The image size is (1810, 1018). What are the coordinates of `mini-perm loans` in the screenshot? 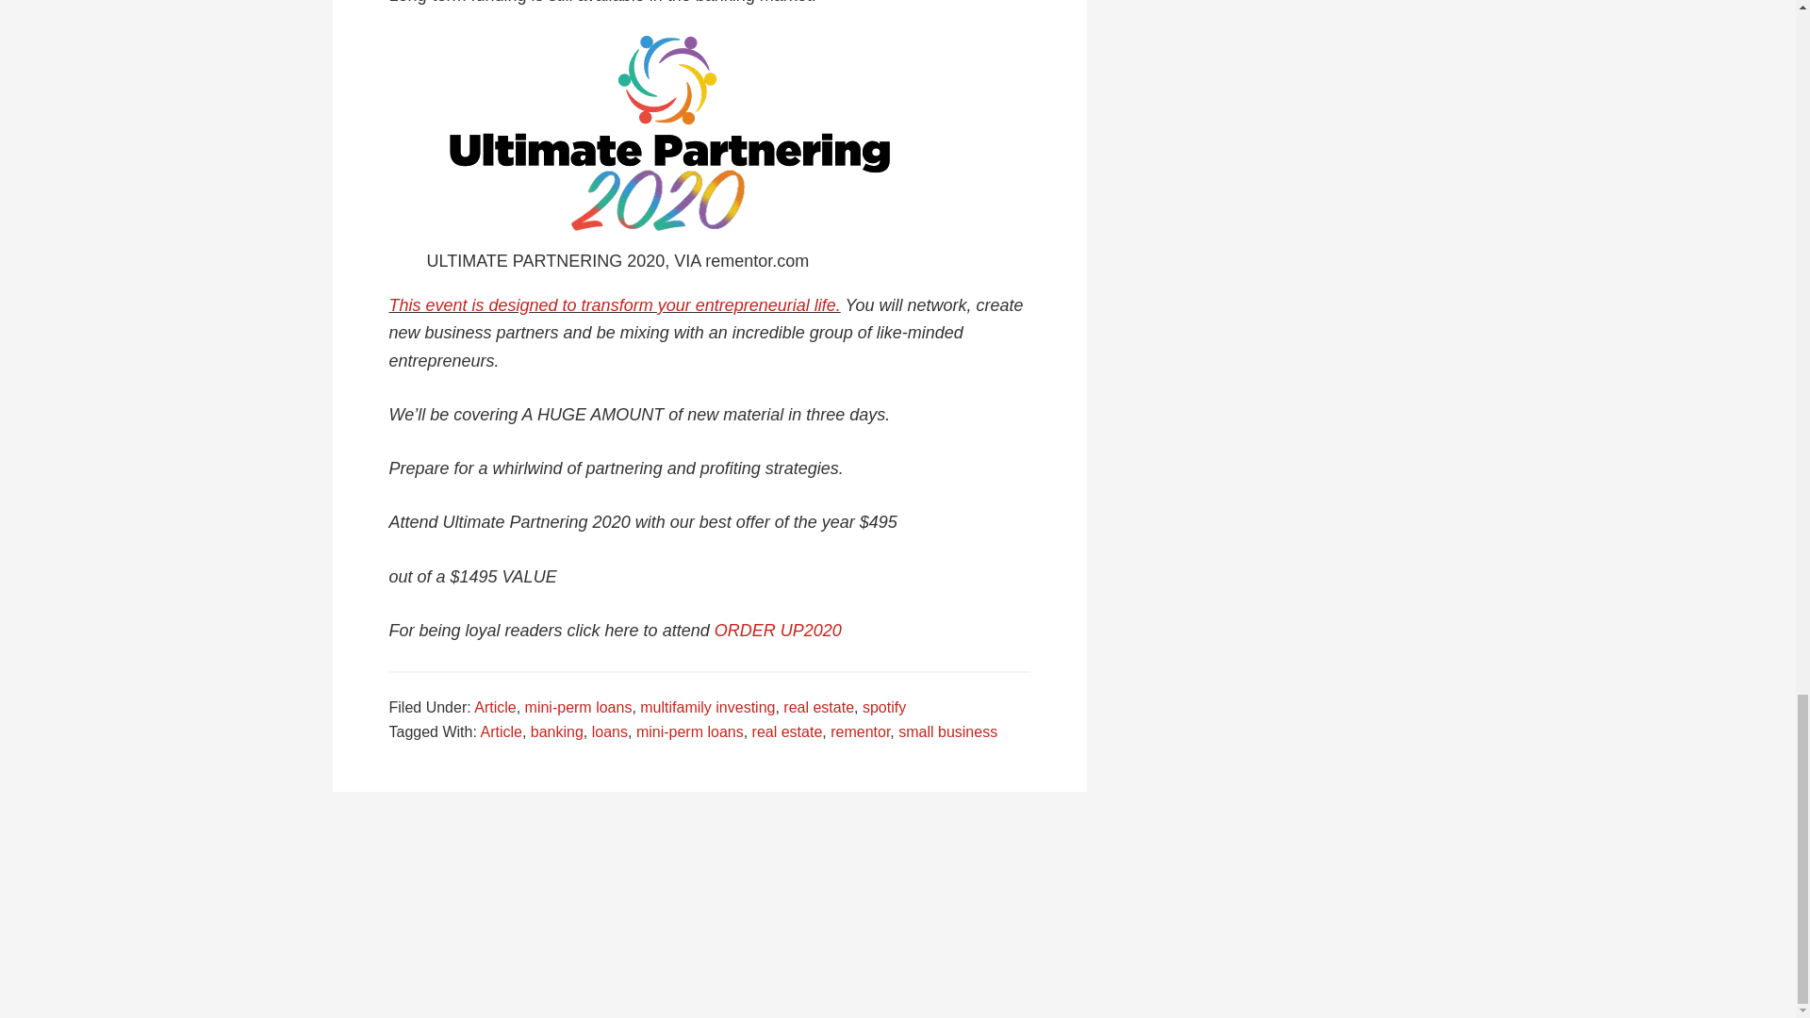 It's located at (578, 707).